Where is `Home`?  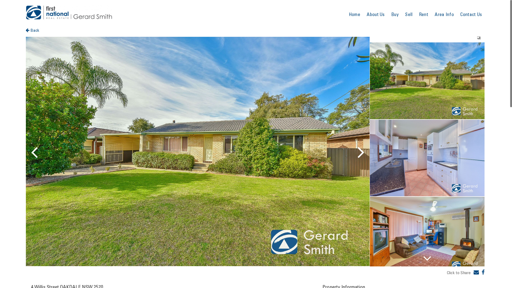
Home is located at coordinates (355, 14).